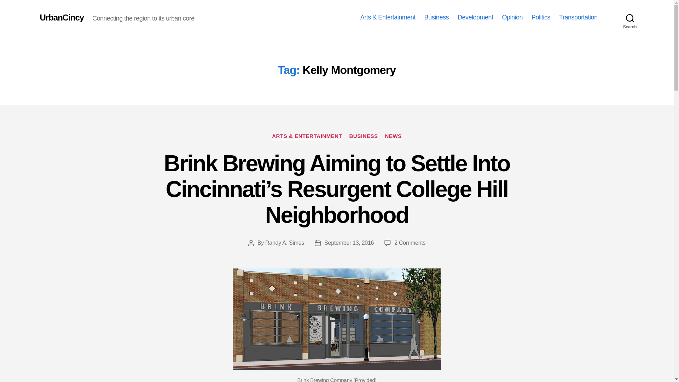 This screenshot has height=382, width=679. What do you see at coordinates (62, 17) in the screenshot?
I see `UrbanCincy` at bounding box center [62, 17].